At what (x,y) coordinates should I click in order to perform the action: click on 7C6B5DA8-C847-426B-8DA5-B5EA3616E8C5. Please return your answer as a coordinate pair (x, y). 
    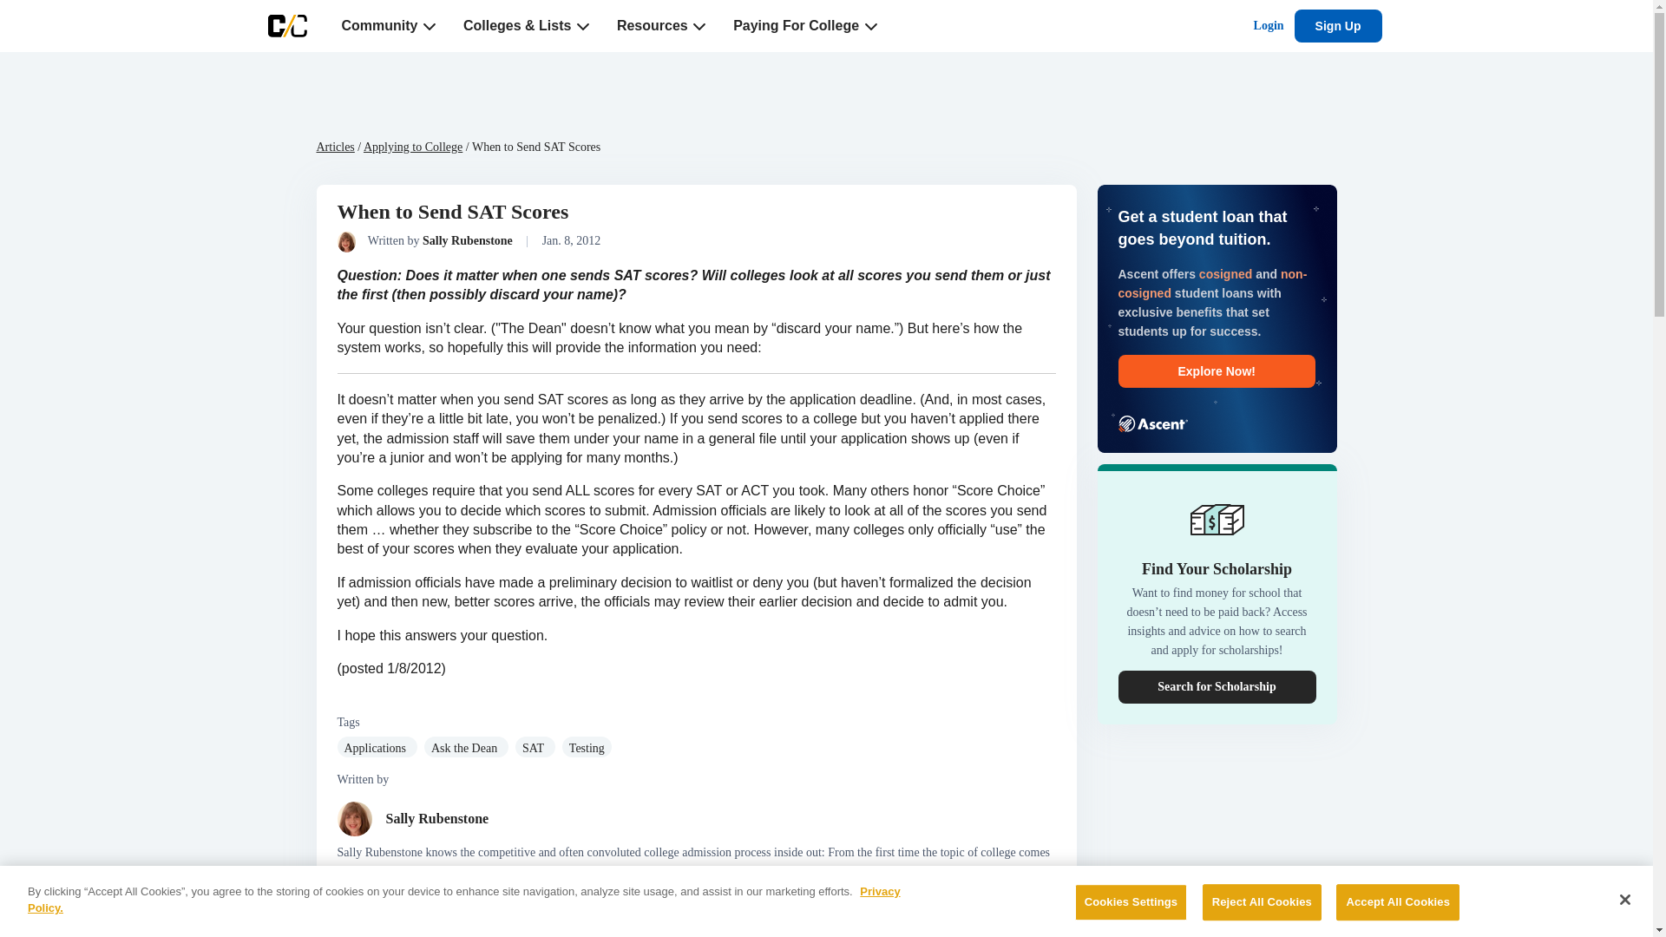
    Looking at the image, I should click on (583, 26).